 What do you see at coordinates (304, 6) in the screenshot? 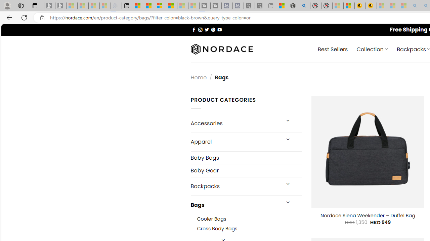
I see `poe - Search` at bounding box center [304, 6].